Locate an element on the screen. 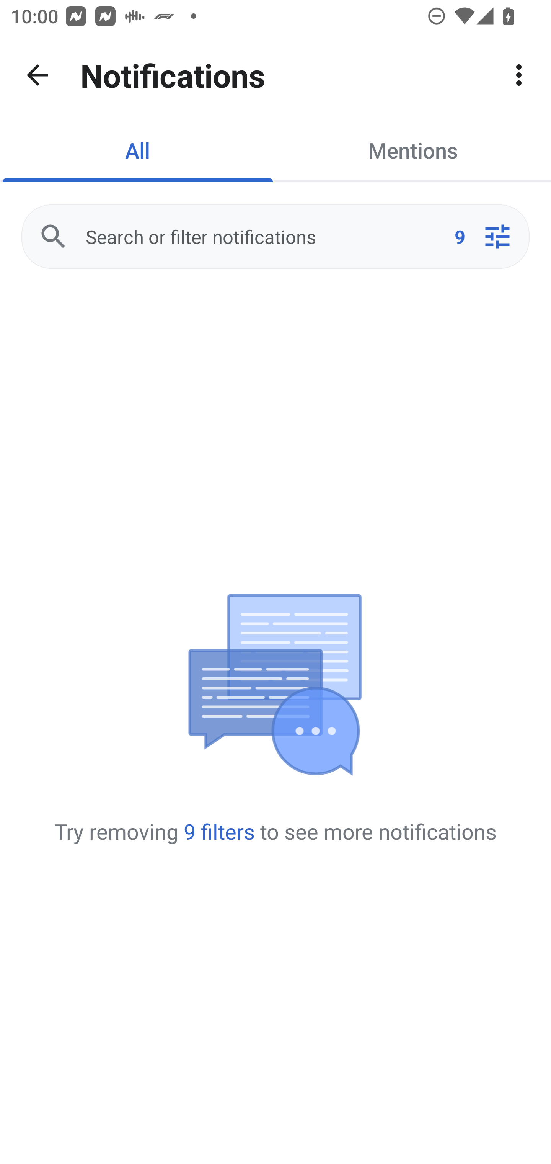  More is located at coordinates (519, 75).